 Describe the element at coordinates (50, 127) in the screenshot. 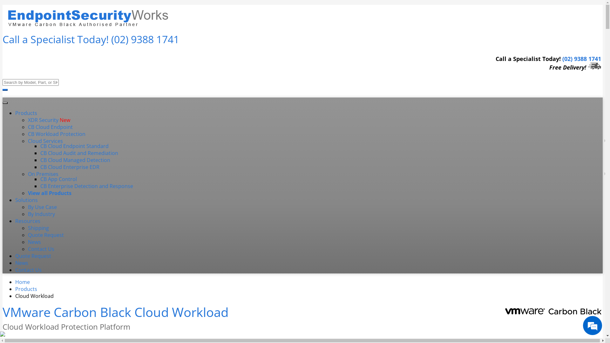

I see `CB Cloud Endpoint` at that location.